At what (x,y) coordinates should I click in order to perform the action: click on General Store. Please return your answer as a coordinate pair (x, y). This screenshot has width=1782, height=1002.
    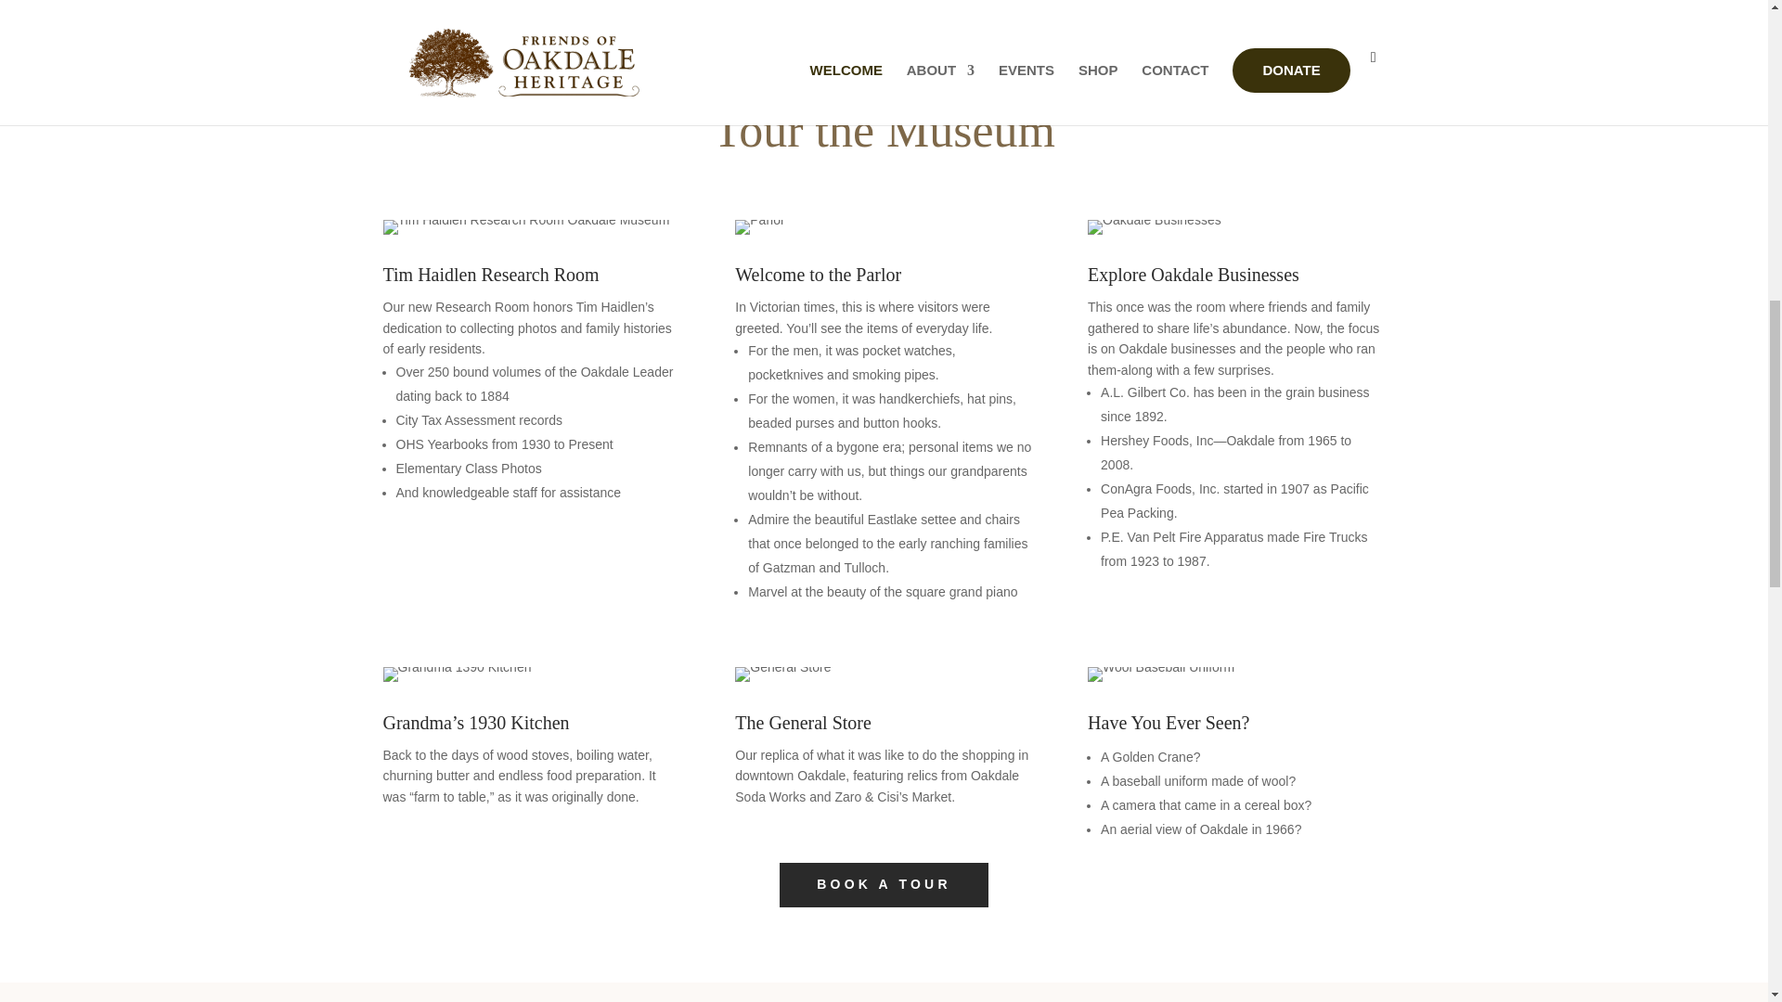
    Looking at the image, I should click on (781, 674).